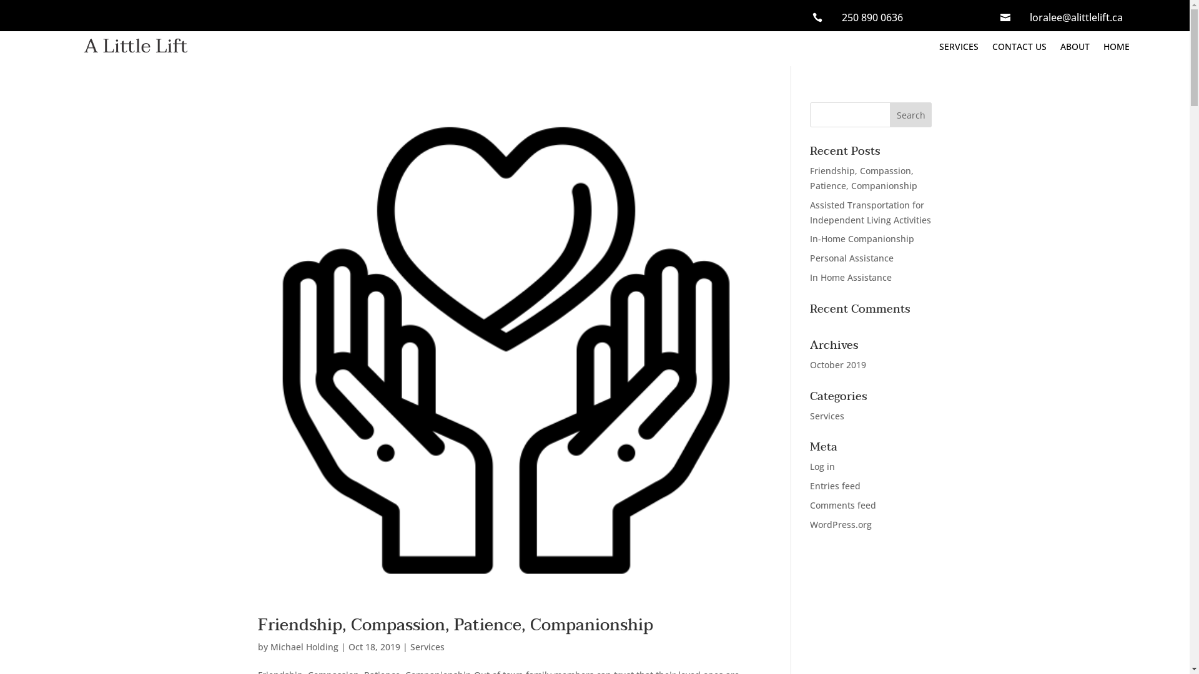 The height and width of the screenshot is (674, 1199). Describe the element at coordinates (822, 467) in the screenshot. I see `Log in` at that location.